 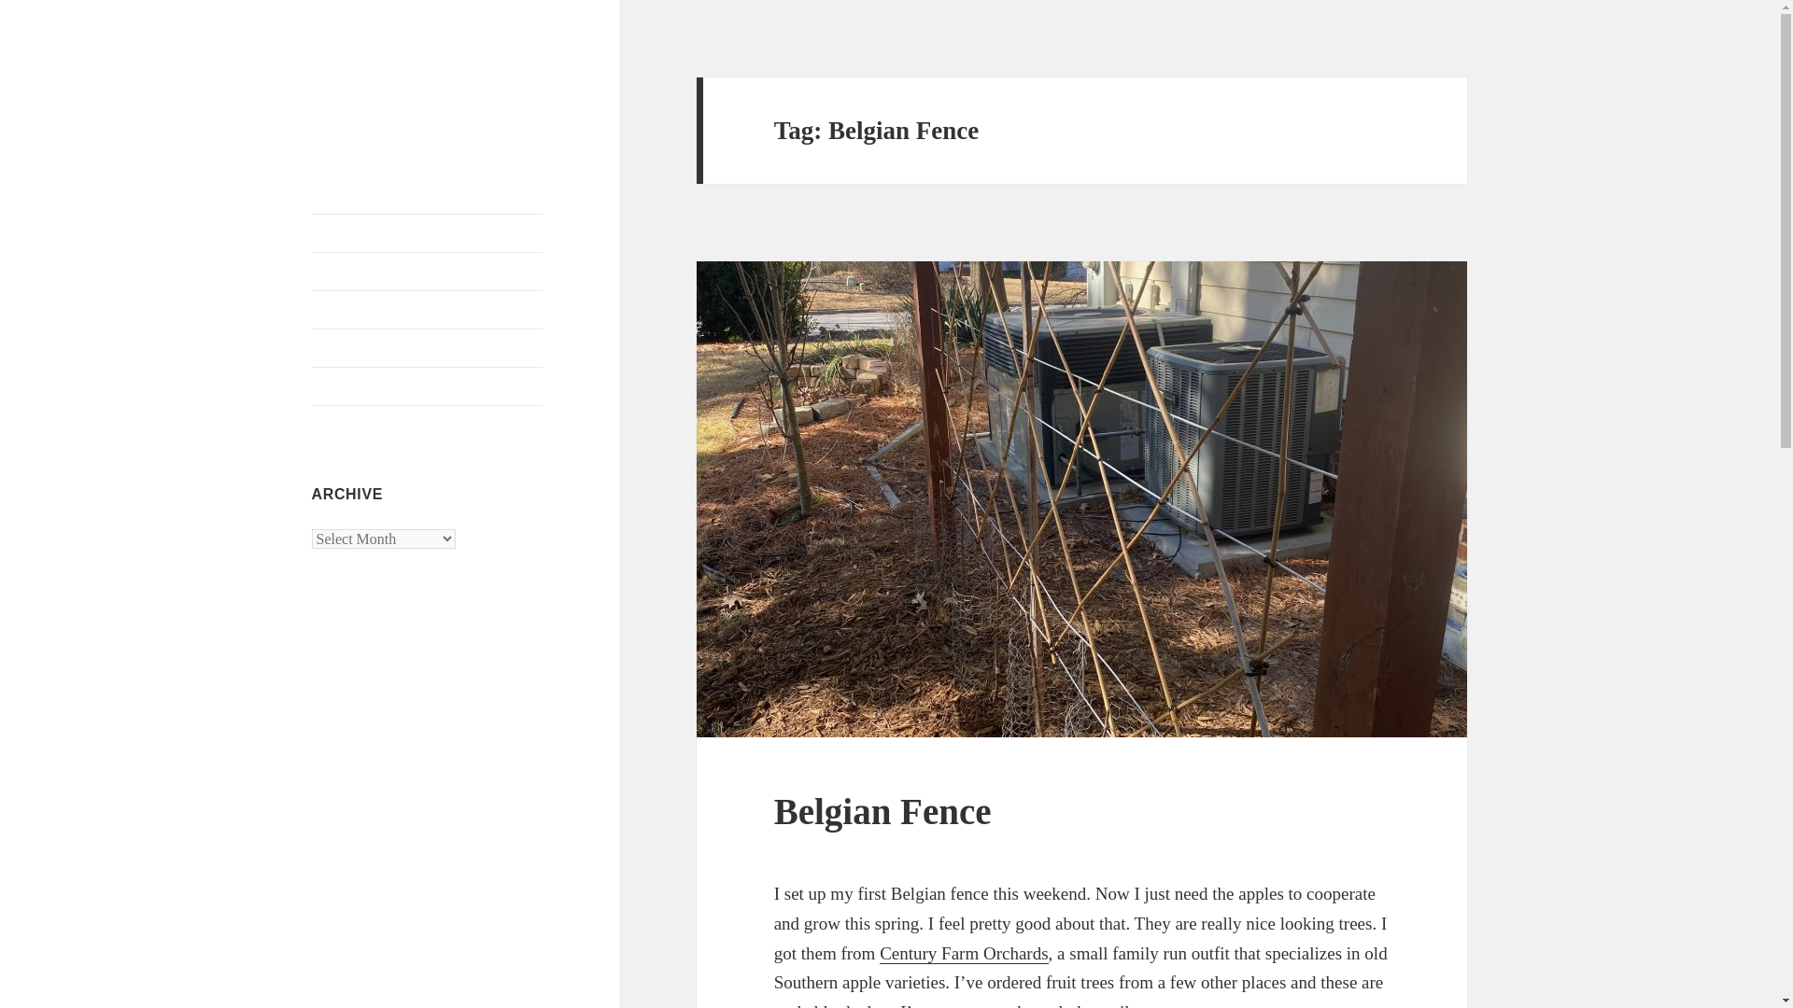 I want to click on The Quarter Acre, so click(x=415, y=92).